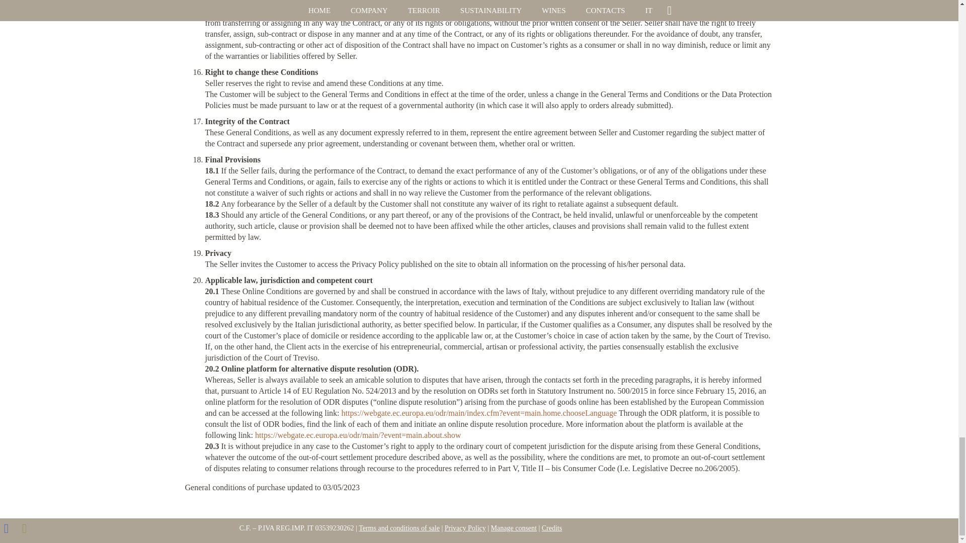 This screenshot has width=966, height=543. Describe the element at coordinates (514, 528) in the screenshot. I see `Manage consent` at that location.